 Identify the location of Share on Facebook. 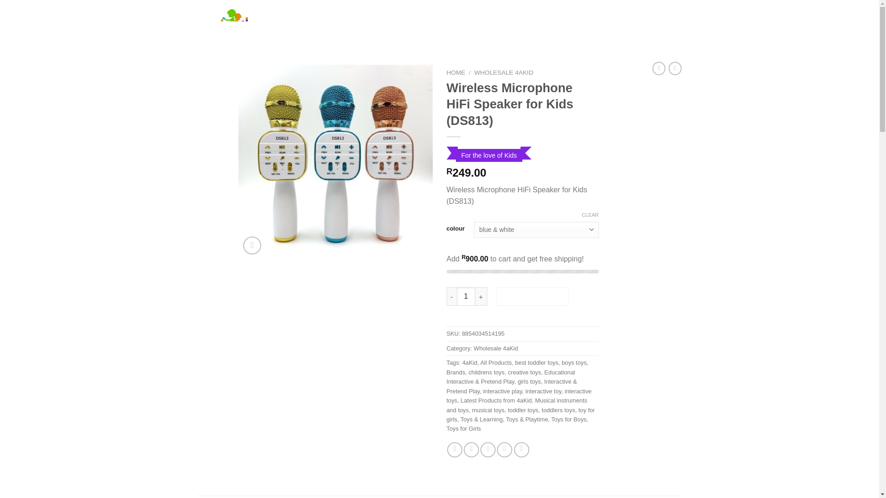
(455, 450).